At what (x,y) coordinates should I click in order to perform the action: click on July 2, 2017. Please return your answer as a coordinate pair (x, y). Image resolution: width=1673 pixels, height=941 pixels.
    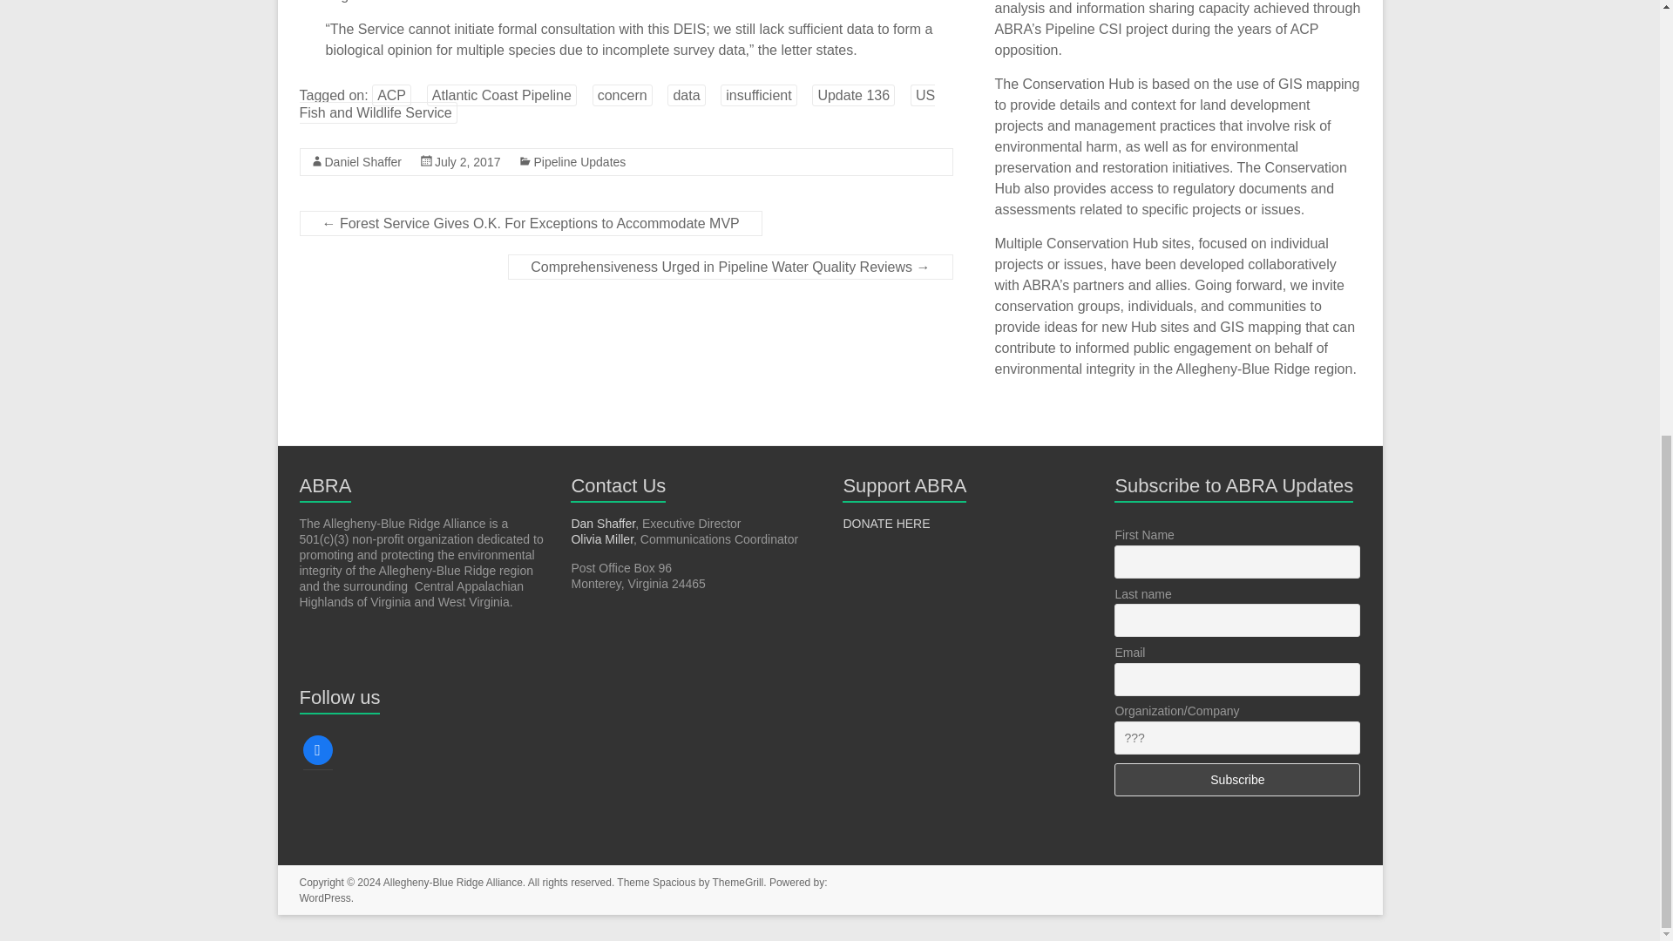
    Looking at the image, I should click on (467, 162).